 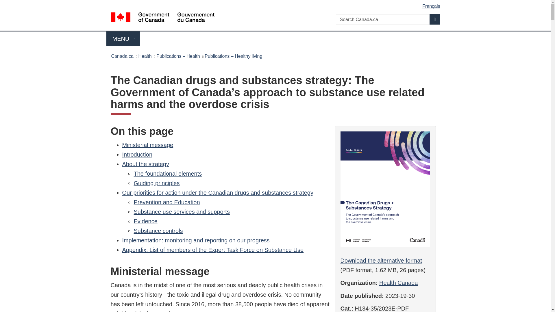 What do you see at coordinates (166, 202) in the screenshot?
I see `Ministerial message` at bounding box center [166, 202].